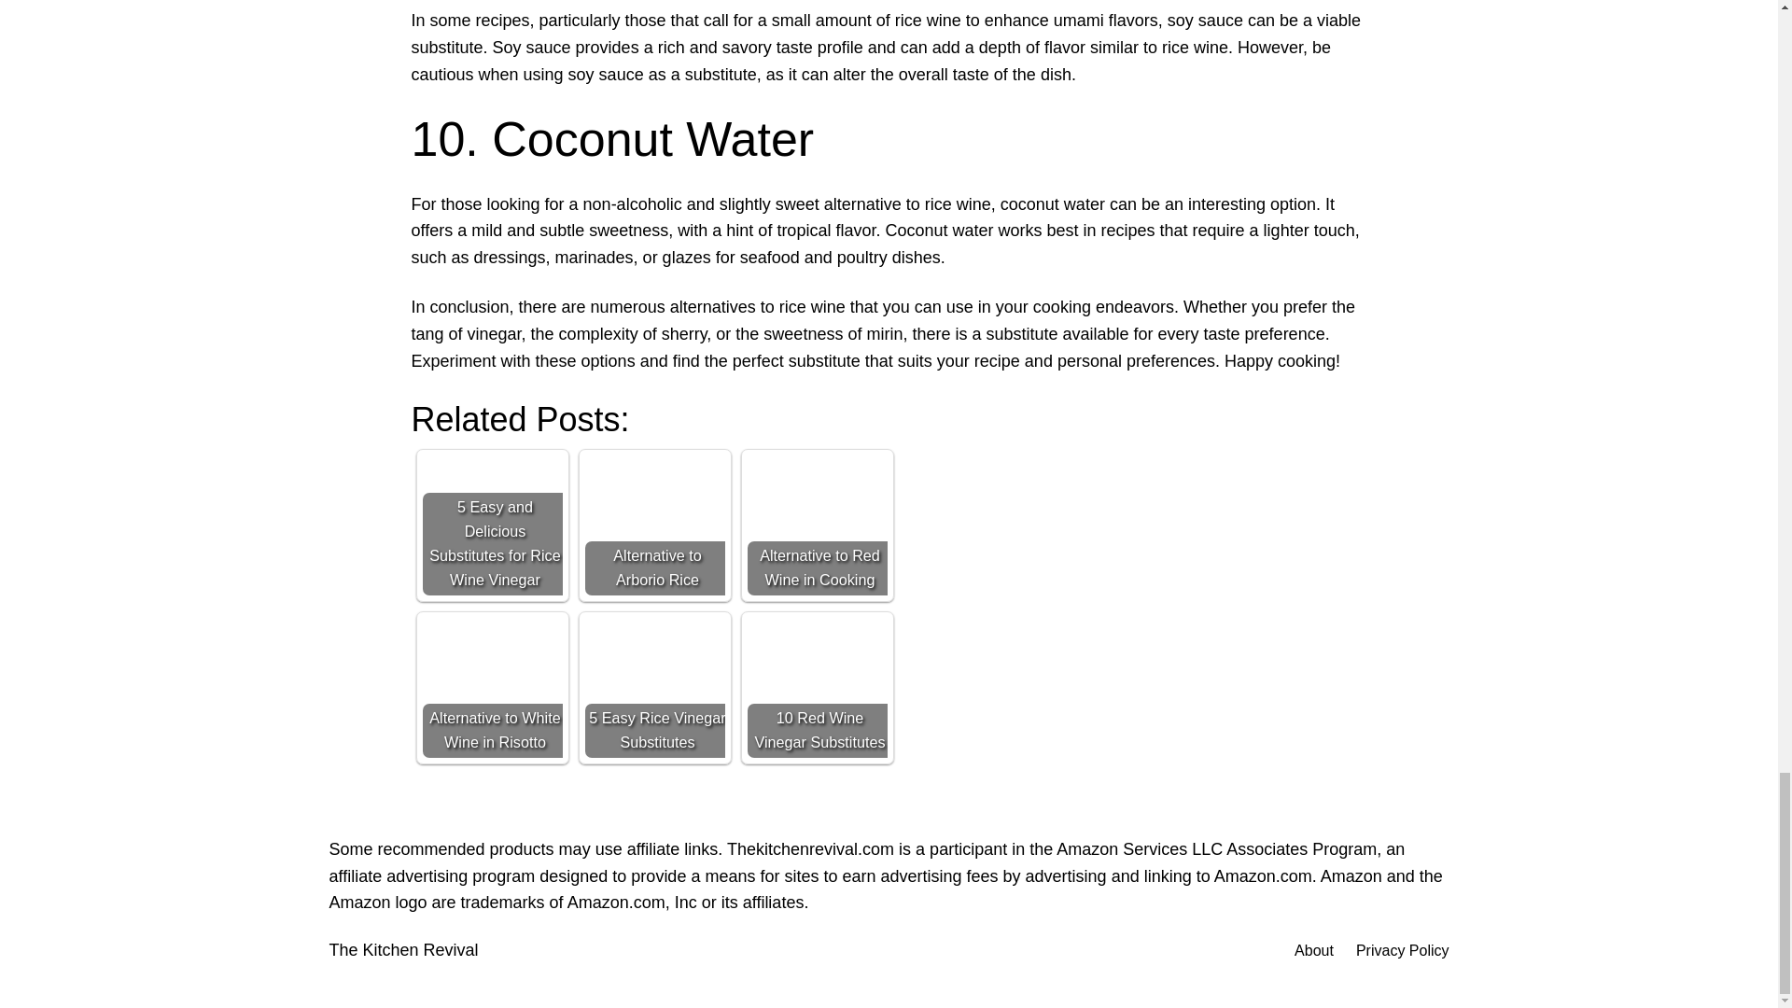  Describe the element at coordinates (653, 525) in the screenshot. I see `Alternative to Arborio Rice` at that location.